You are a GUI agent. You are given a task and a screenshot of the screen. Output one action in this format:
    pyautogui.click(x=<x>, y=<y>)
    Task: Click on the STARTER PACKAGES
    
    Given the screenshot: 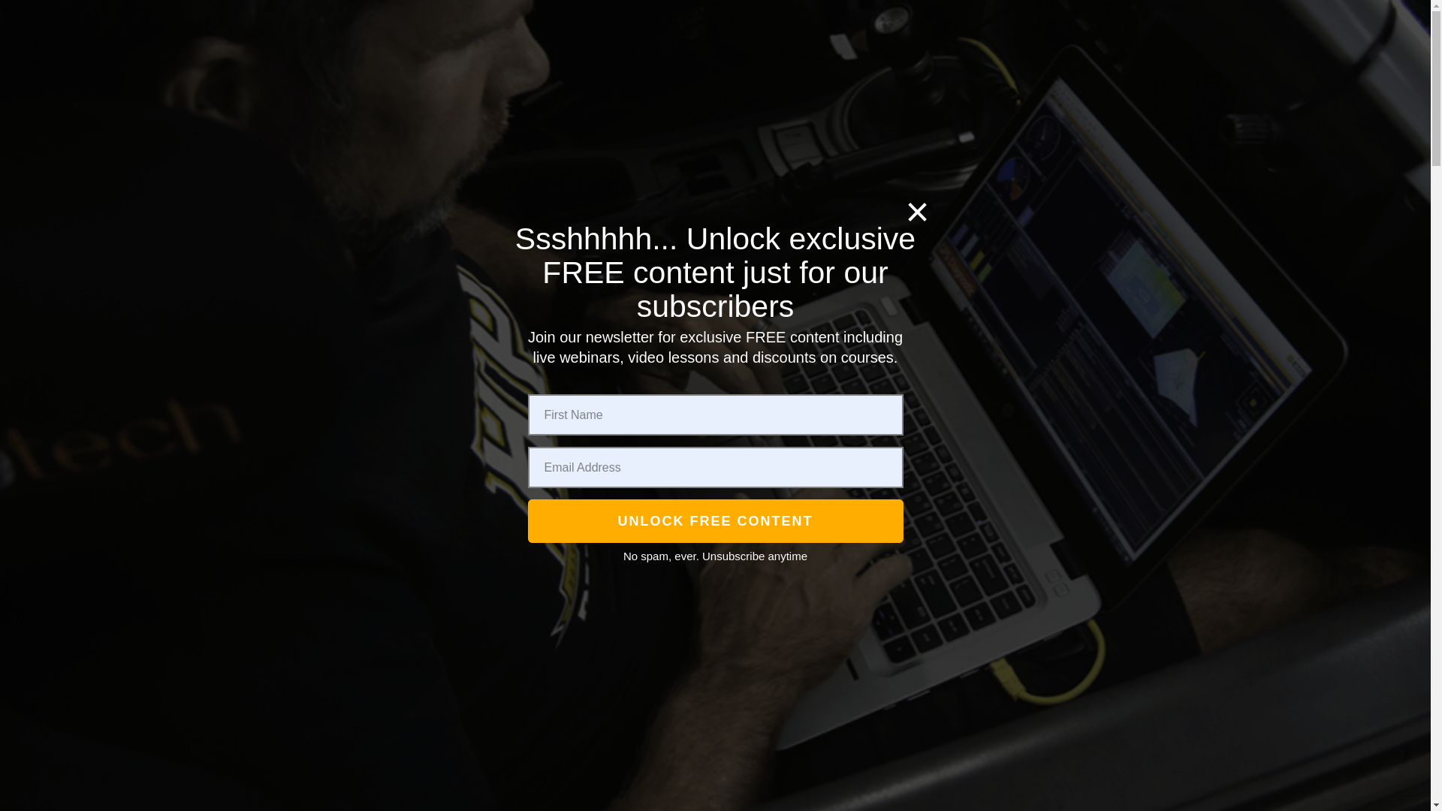 What is the action you would take?
    pyautogui.click(x=641, y=161)
    